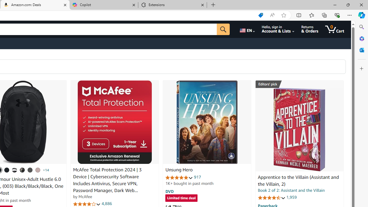 The image size is (368, 207). Describe the element at coordinates (198, 177) in the screenshot. I see `917` at that location.